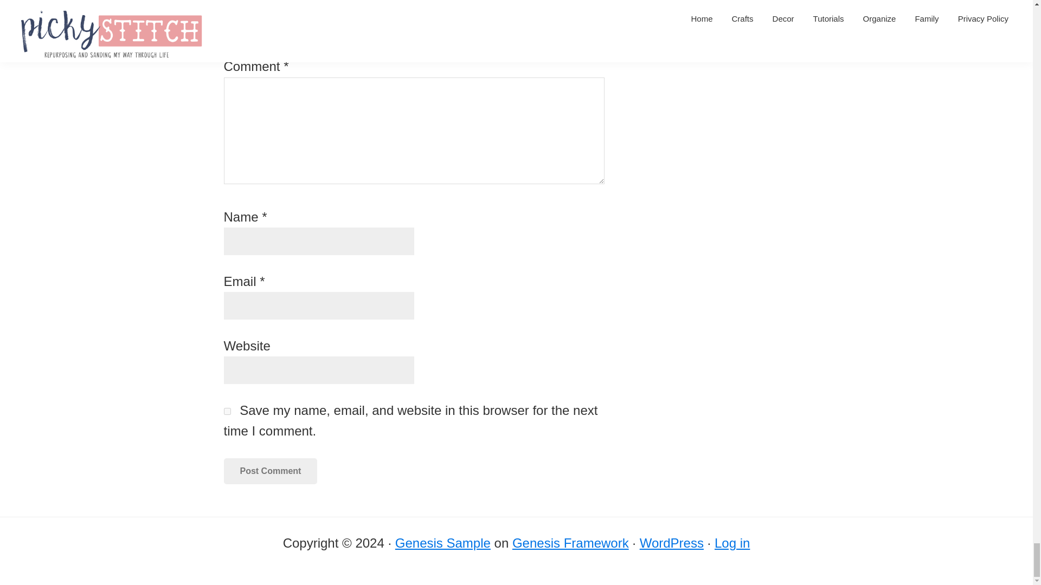  Describe the element at coordinates (270, 471) in the screenshot. I see `Post Comment` at that location.